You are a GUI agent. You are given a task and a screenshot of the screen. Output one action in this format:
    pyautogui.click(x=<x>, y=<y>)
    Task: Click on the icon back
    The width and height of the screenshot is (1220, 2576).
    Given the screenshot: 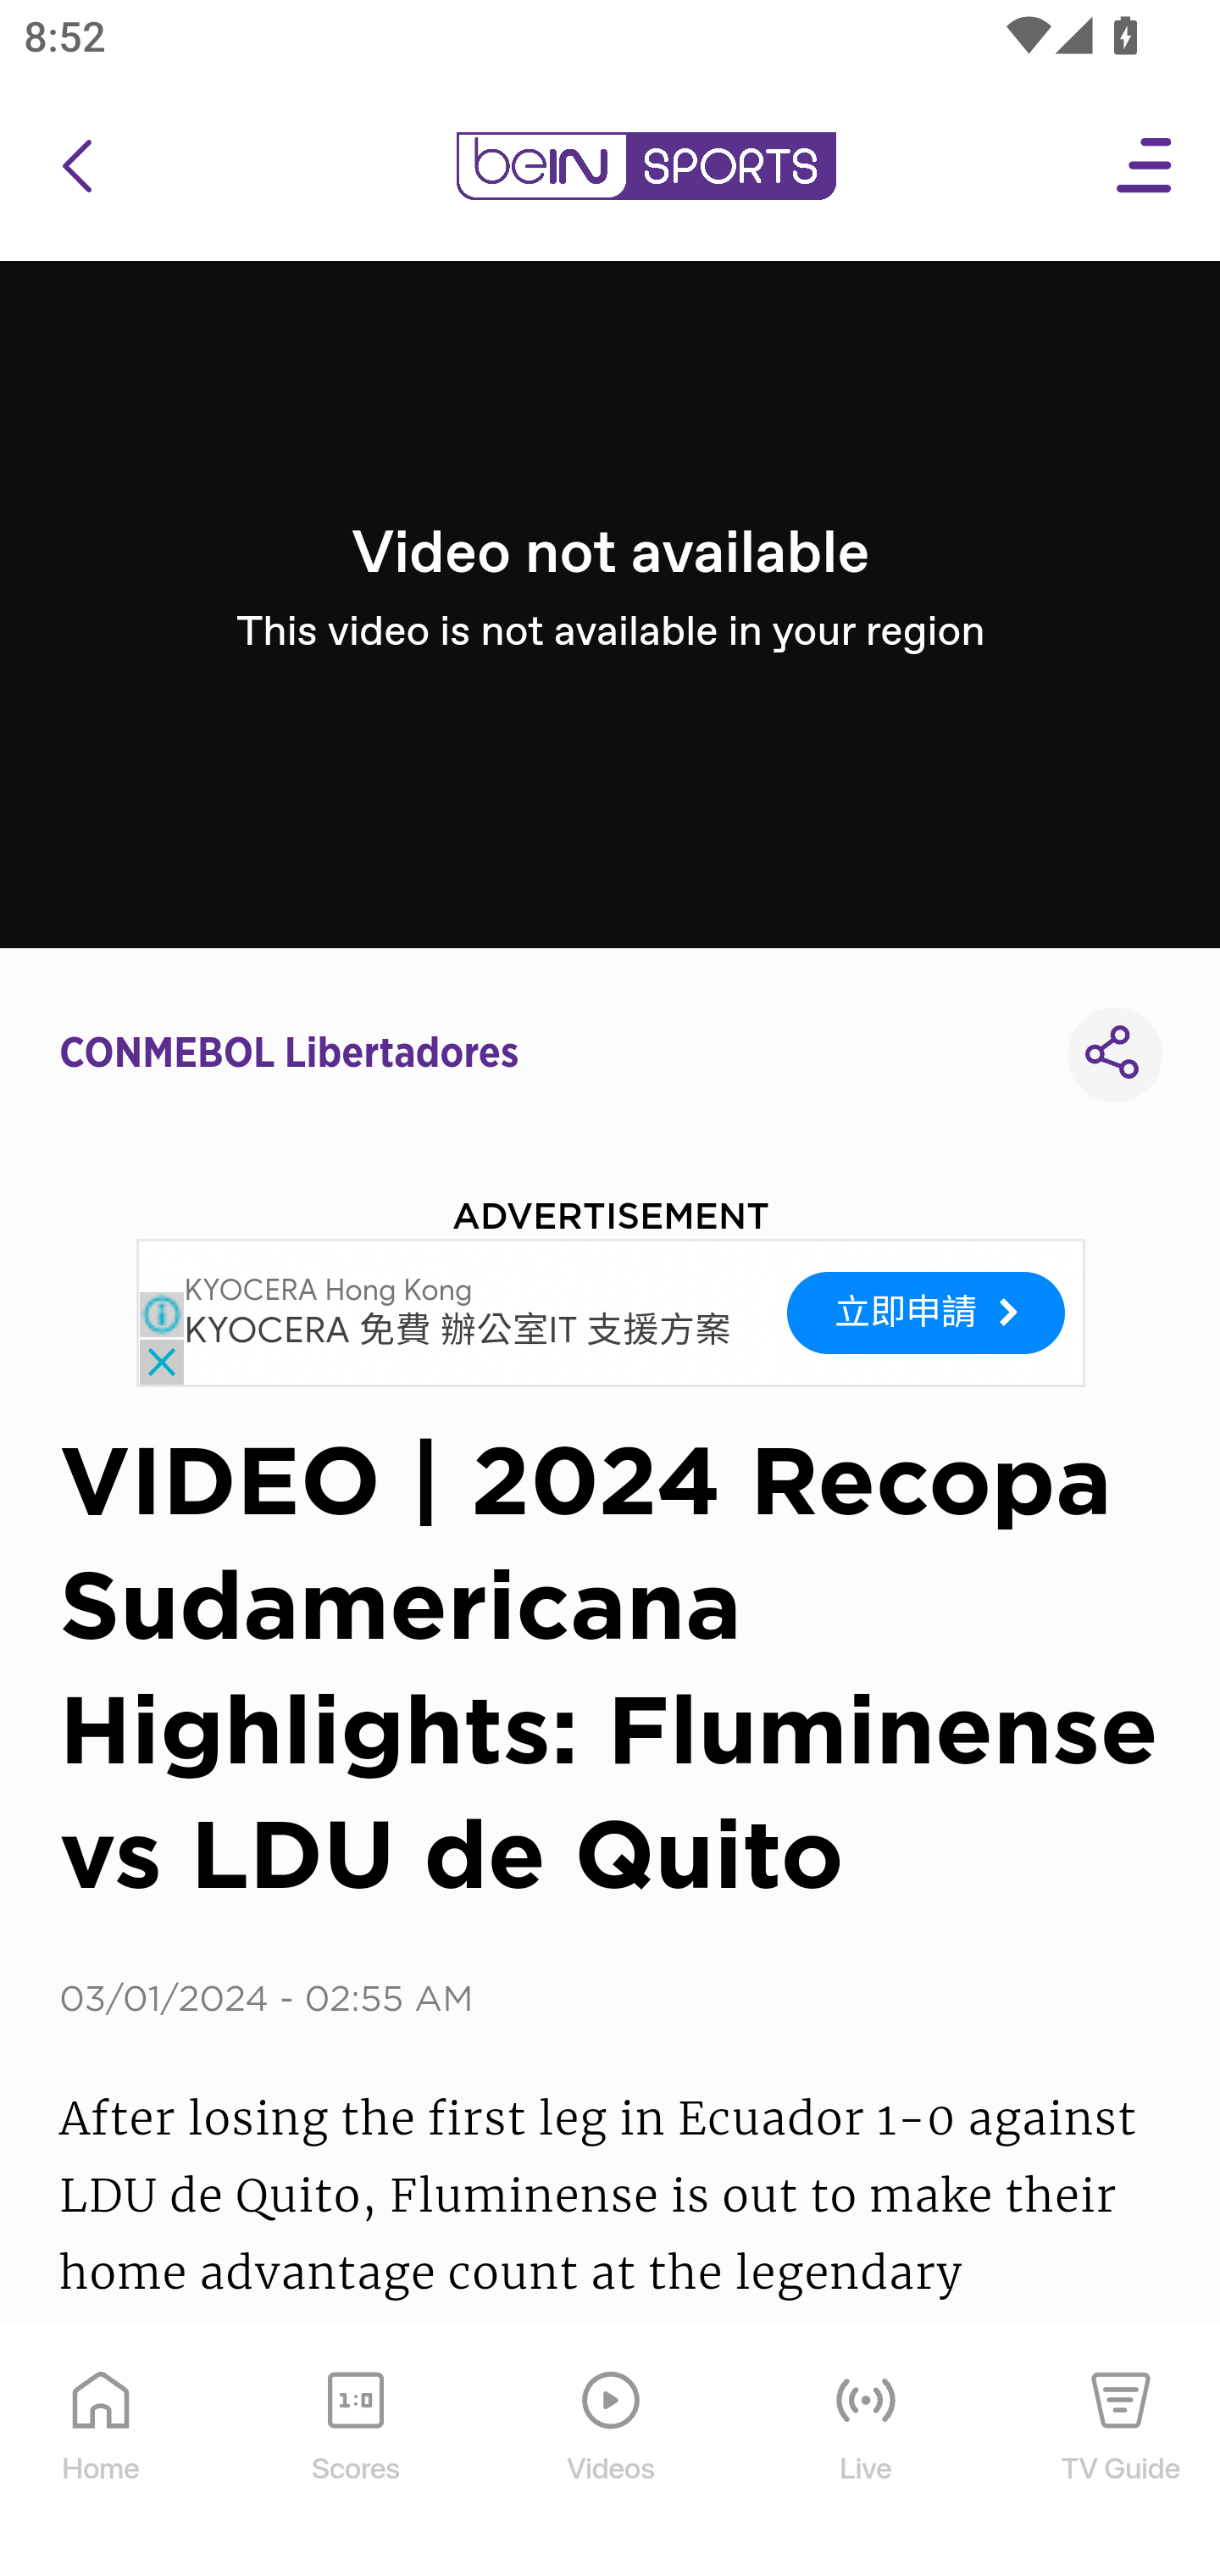 What is the action you would take?
    pyautogui.click(x=76, y=166)
    